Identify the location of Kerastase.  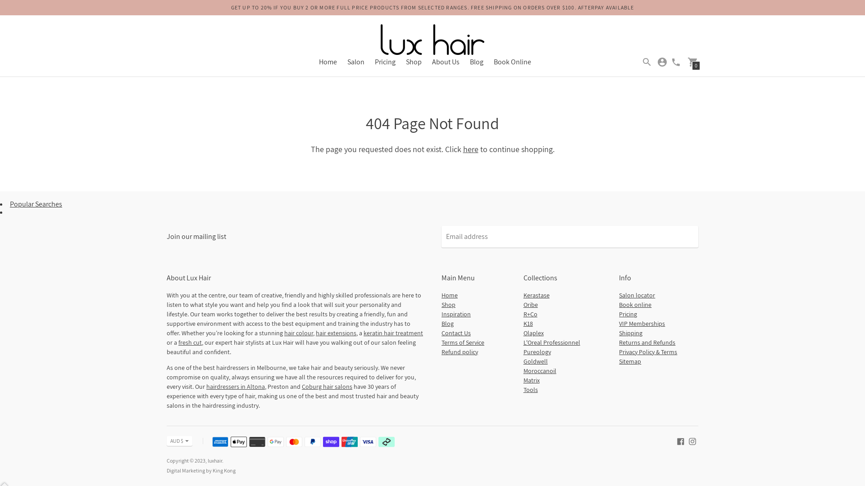
(537, 295).